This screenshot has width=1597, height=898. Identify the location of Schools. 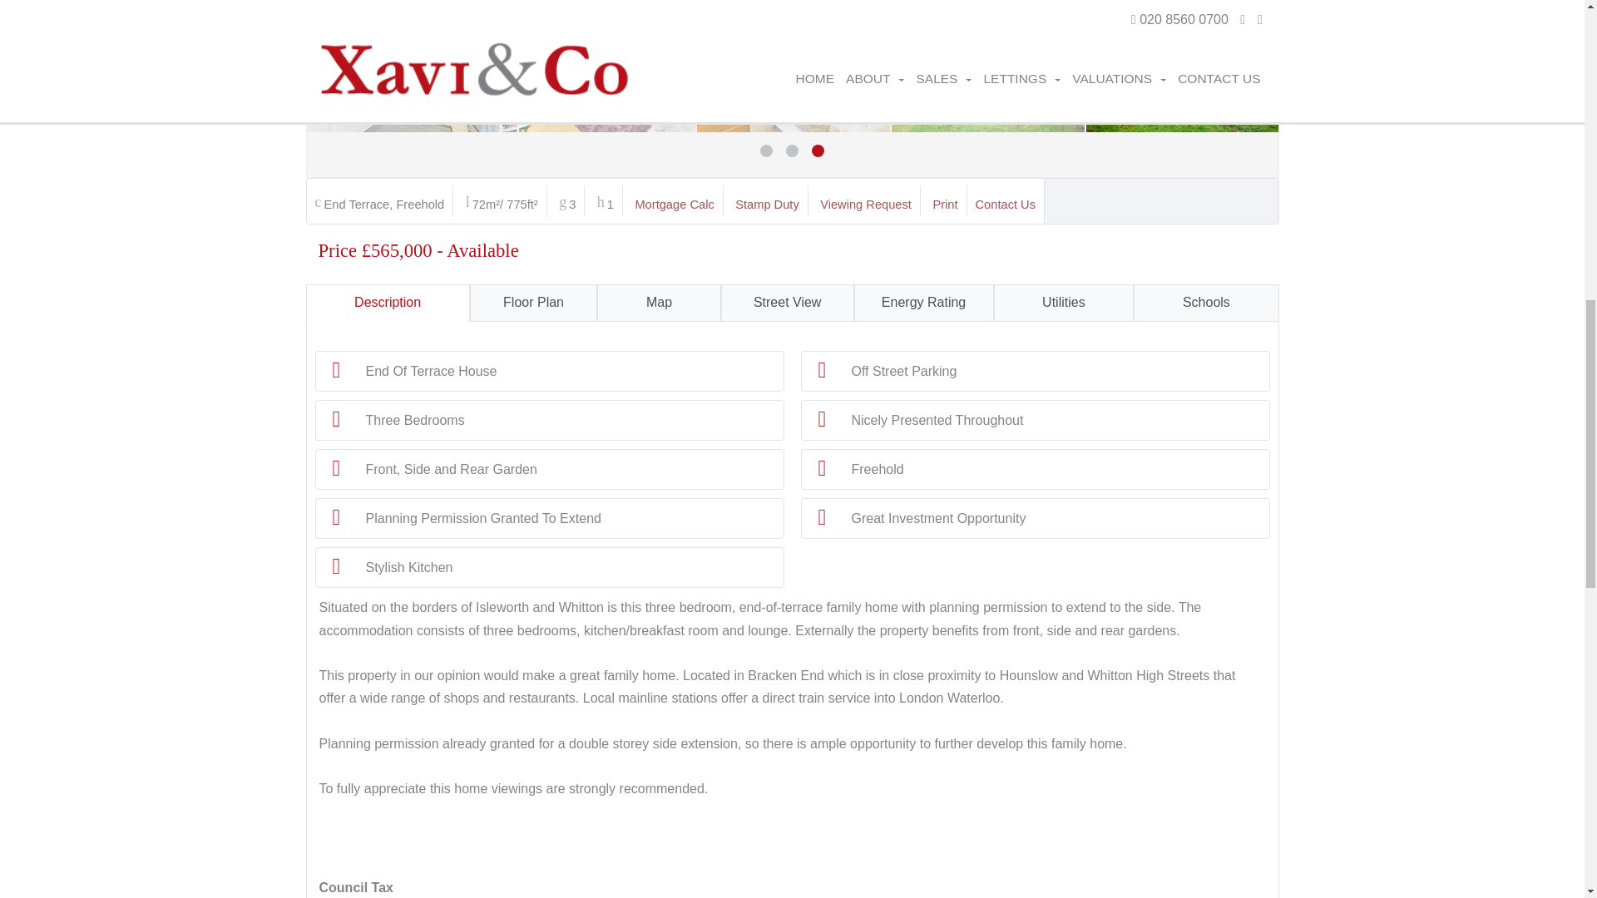
(1206, 303).